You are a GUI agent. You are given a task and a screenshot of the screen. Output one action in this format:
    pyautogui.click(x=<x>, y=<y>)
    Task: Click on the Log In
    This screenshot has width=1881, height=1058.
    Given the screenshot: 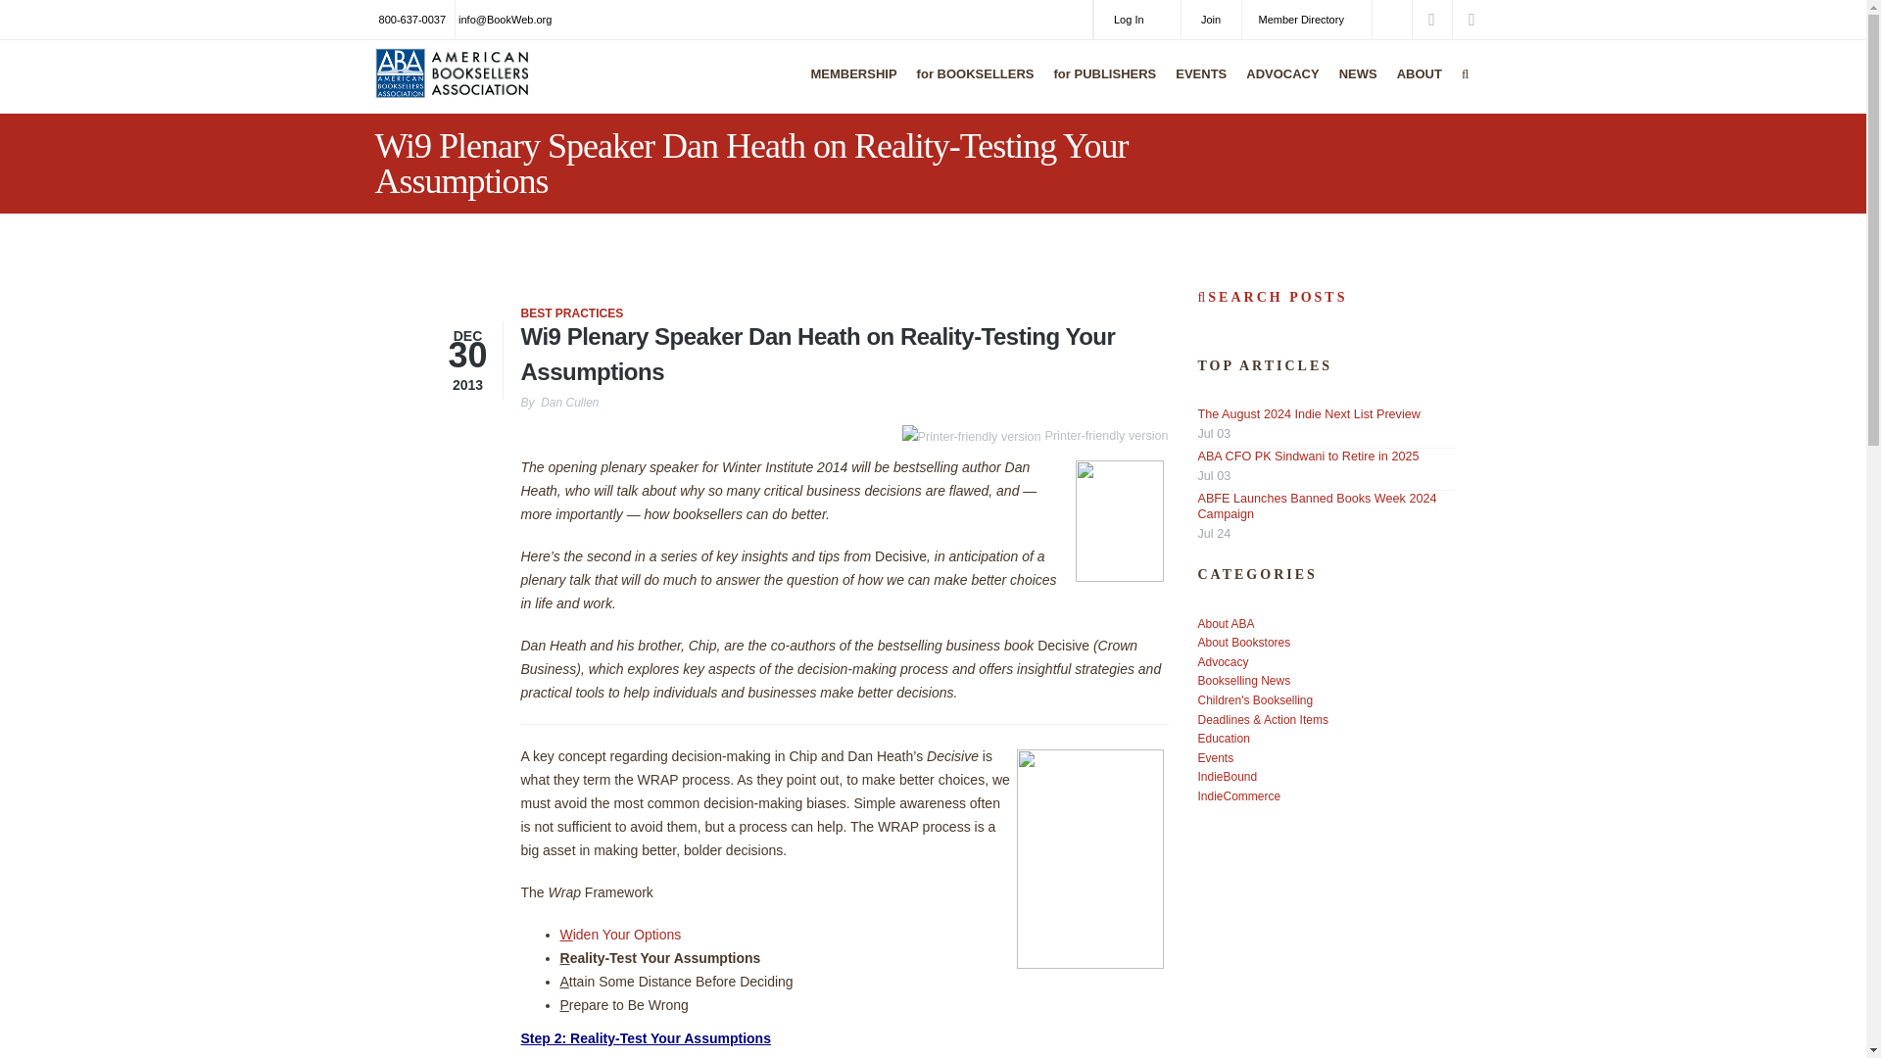 What is the action you would take?
    pyautogui.click(x=1137, y=20)
    